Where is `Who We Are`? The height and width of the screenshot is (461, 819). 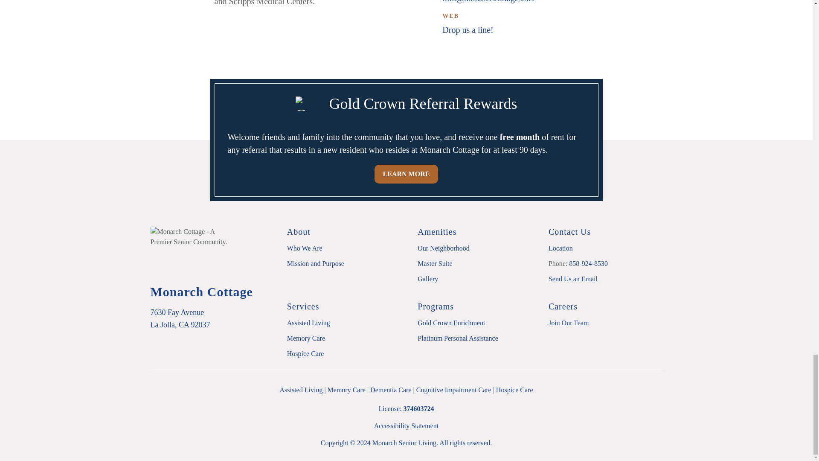 Who We Are is located at coordinates (305, 248).